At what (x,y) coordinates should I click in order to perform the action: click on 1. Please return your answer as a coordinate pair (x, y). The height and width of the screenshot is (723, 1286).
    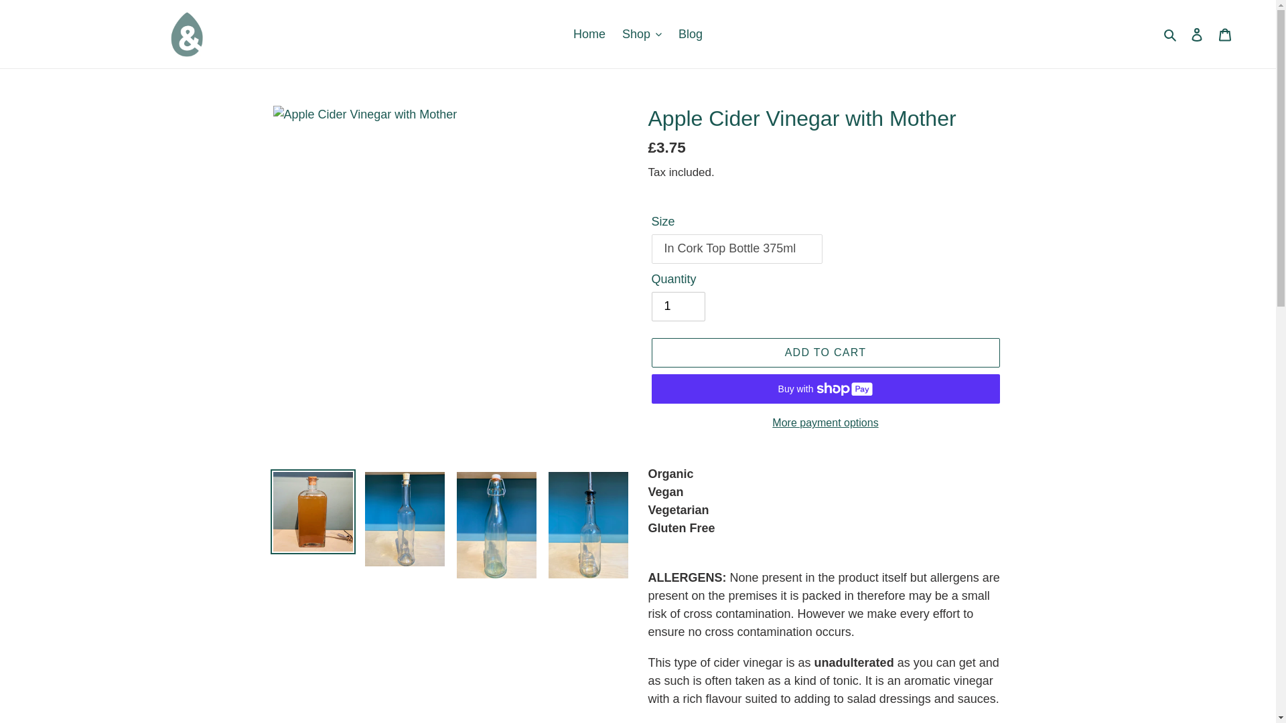
    Looking at the image, I should click on (678, 307).